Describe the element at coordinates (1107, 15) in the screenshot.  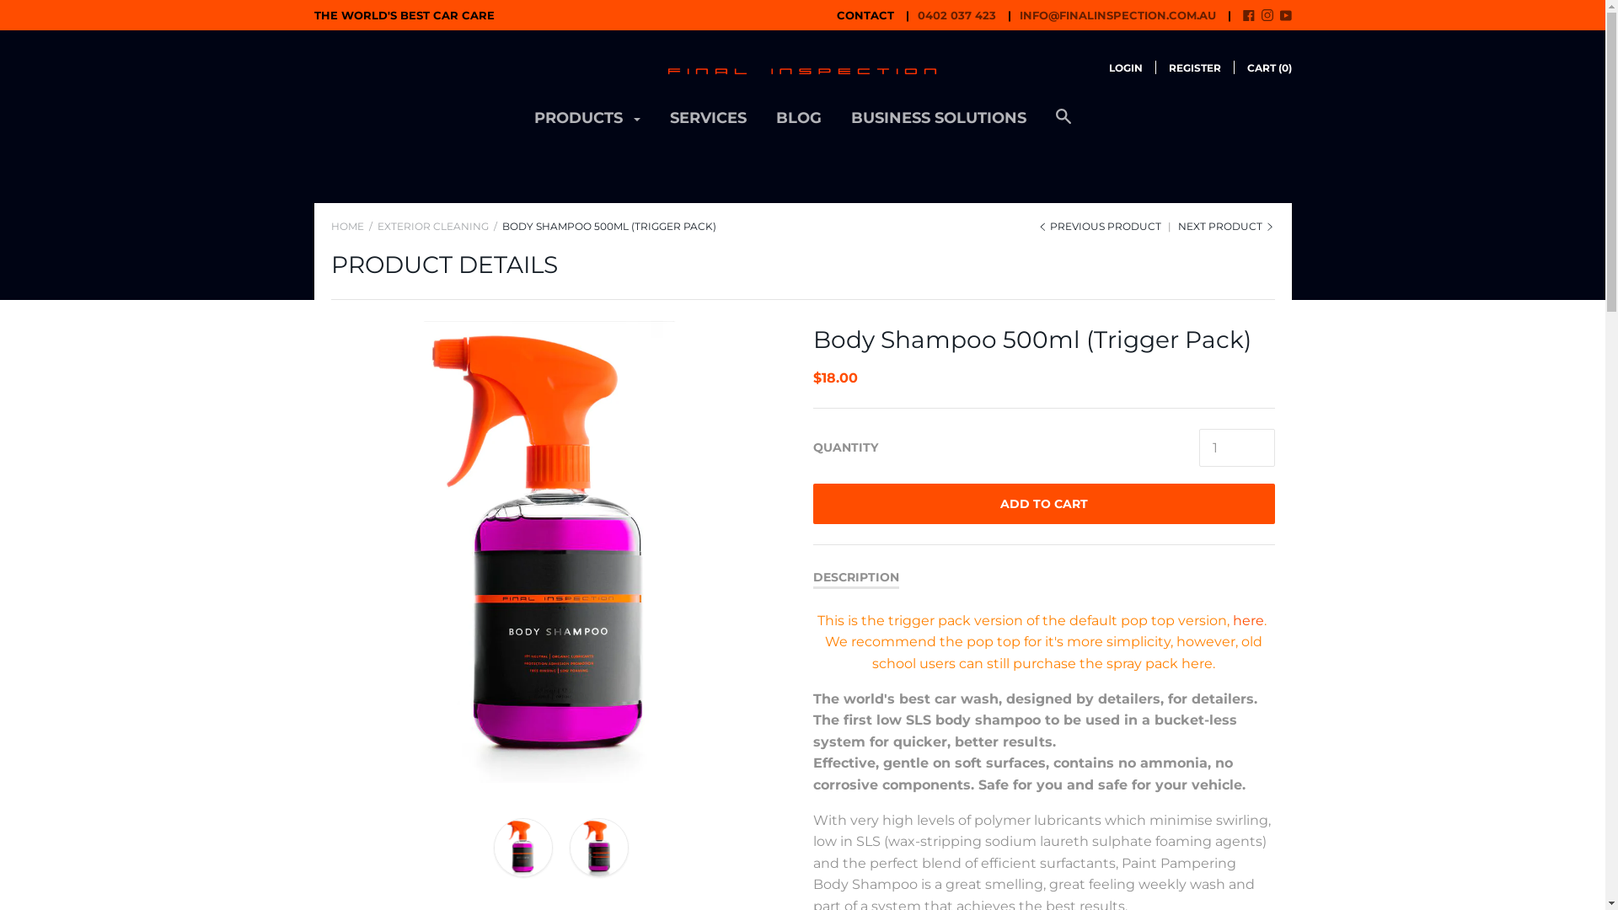
I see `INFO@FINALINSPECTION.COM.AU` at that location.